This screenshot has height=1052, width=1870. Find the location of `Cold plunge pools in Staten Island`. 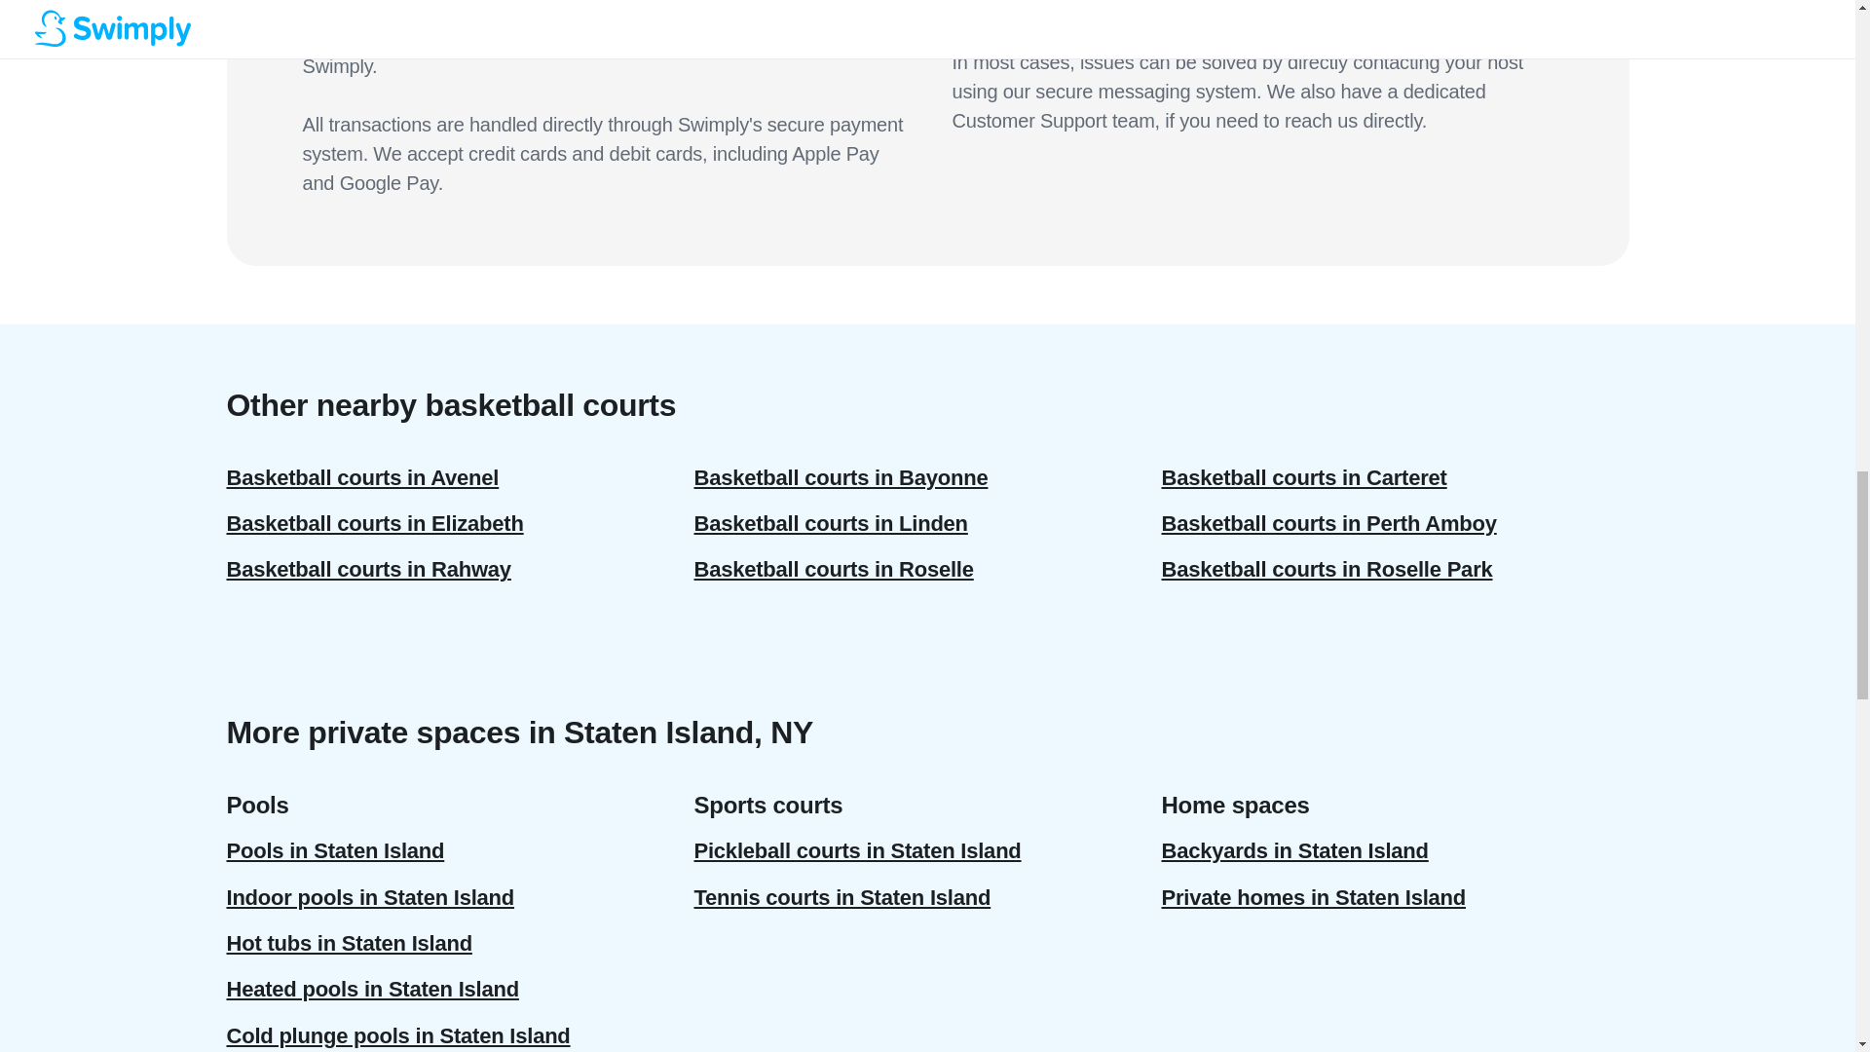

Cold plunge pools in Staten Island is located at coordinates (460, 1033).